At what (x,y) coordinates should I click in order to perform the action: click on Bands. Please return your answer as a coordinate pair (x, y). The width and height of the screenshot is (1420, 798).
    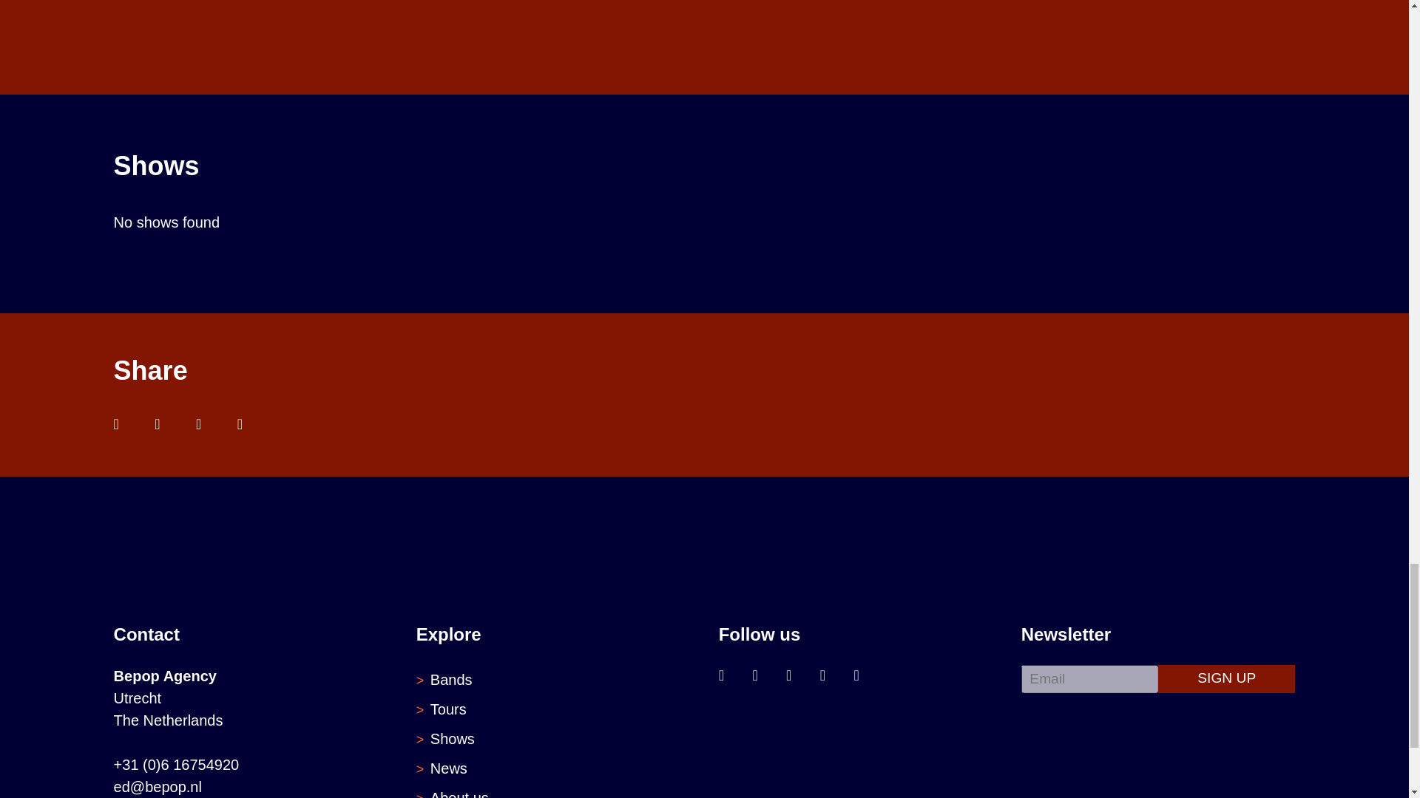
    Looking at the image, I should click on (451, 680).